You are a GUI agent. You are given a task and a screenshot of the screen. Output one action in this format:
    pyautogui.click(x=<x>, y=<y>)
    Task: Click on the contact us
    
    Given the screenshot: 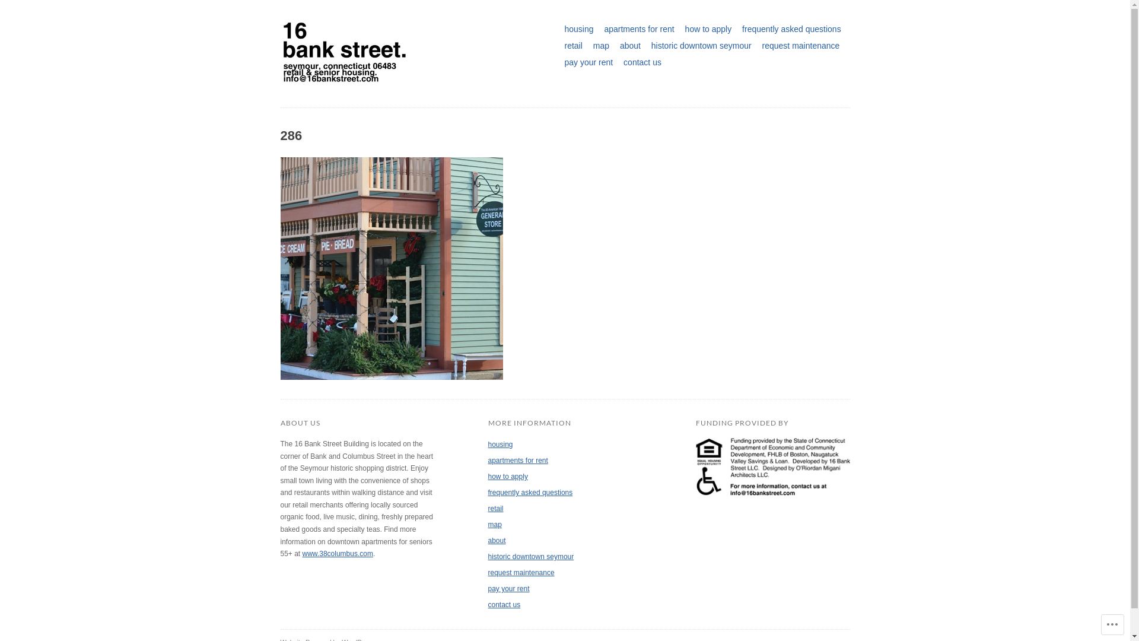 What is the action you would take?
    pyautogui.click(x=642, y=62)
    